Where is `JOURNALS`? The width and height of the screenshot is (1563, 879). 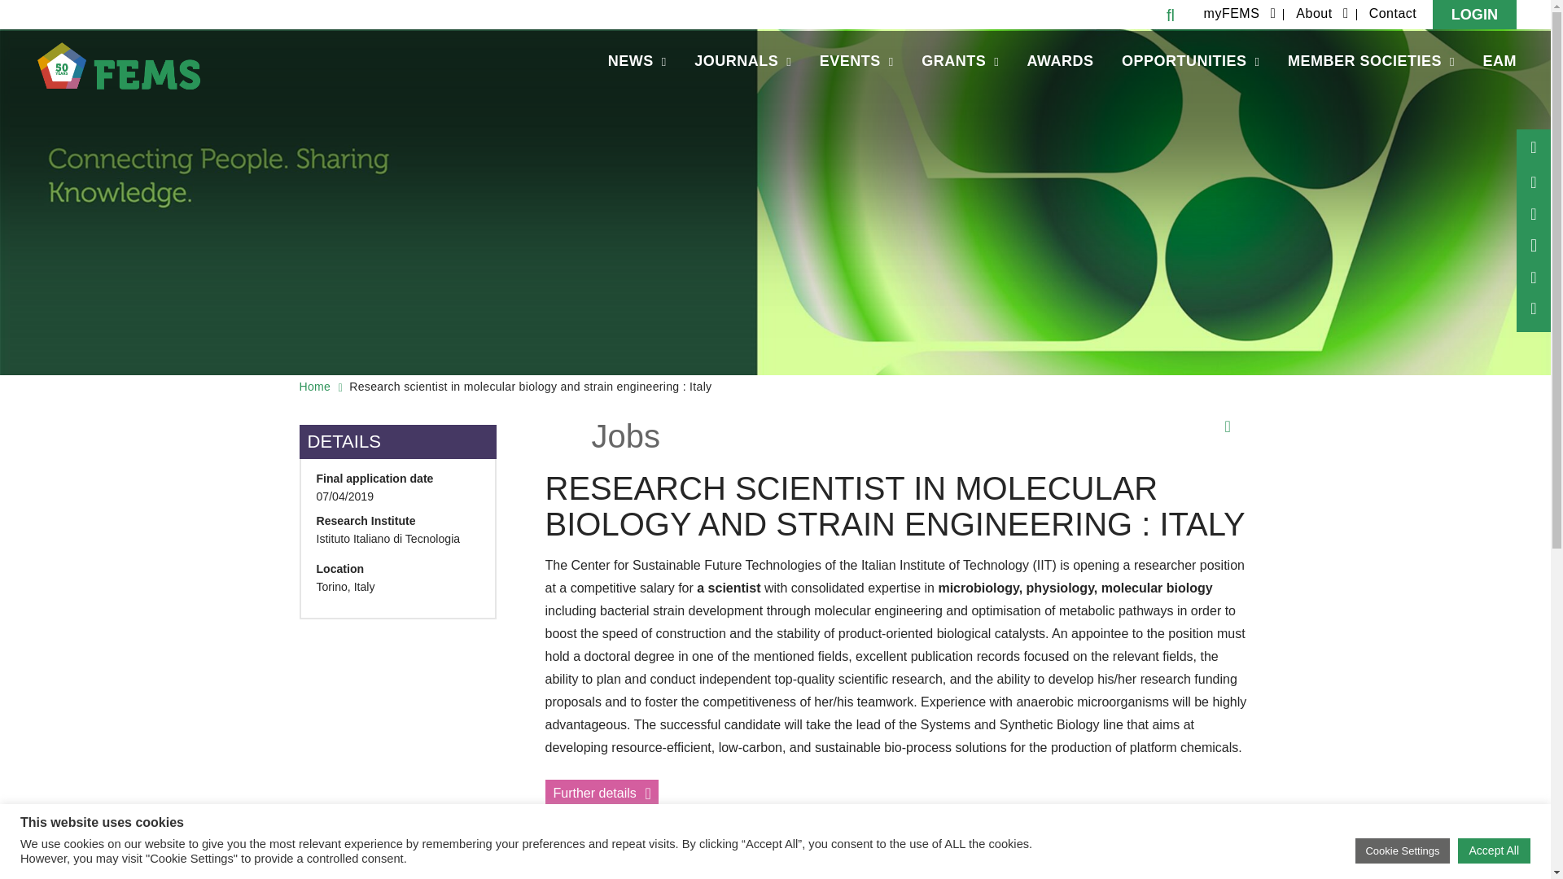
JOURNALS is located at coordinates (742, 62).